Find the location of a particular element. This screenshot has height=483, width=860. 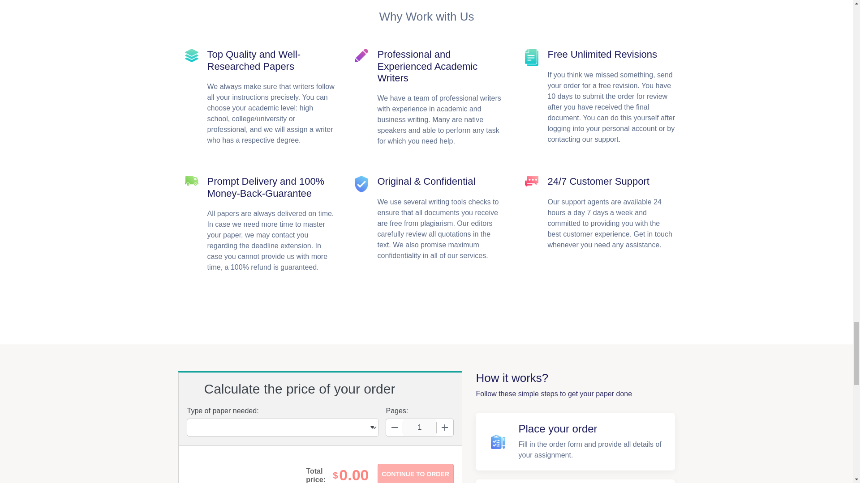

Increase is located at coordinates (444, 428).